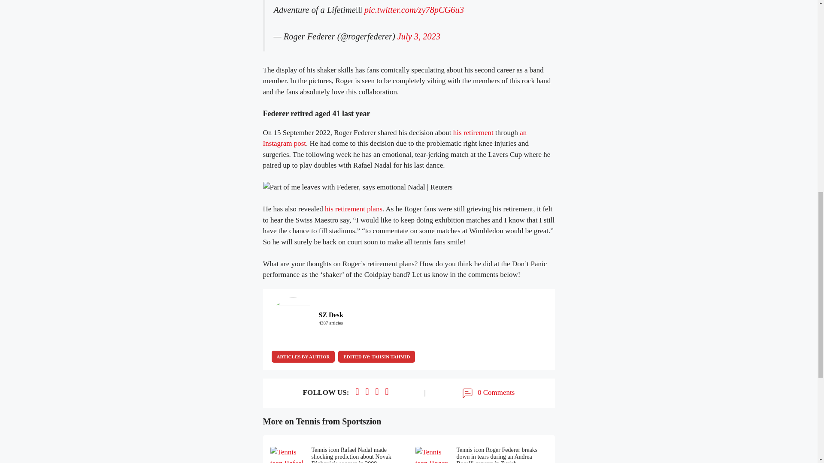 The height and width of the screenshot is (463, 824). Describe the element at coordinates (473, 132) in the screenshot. I see `his retirement` at that location.